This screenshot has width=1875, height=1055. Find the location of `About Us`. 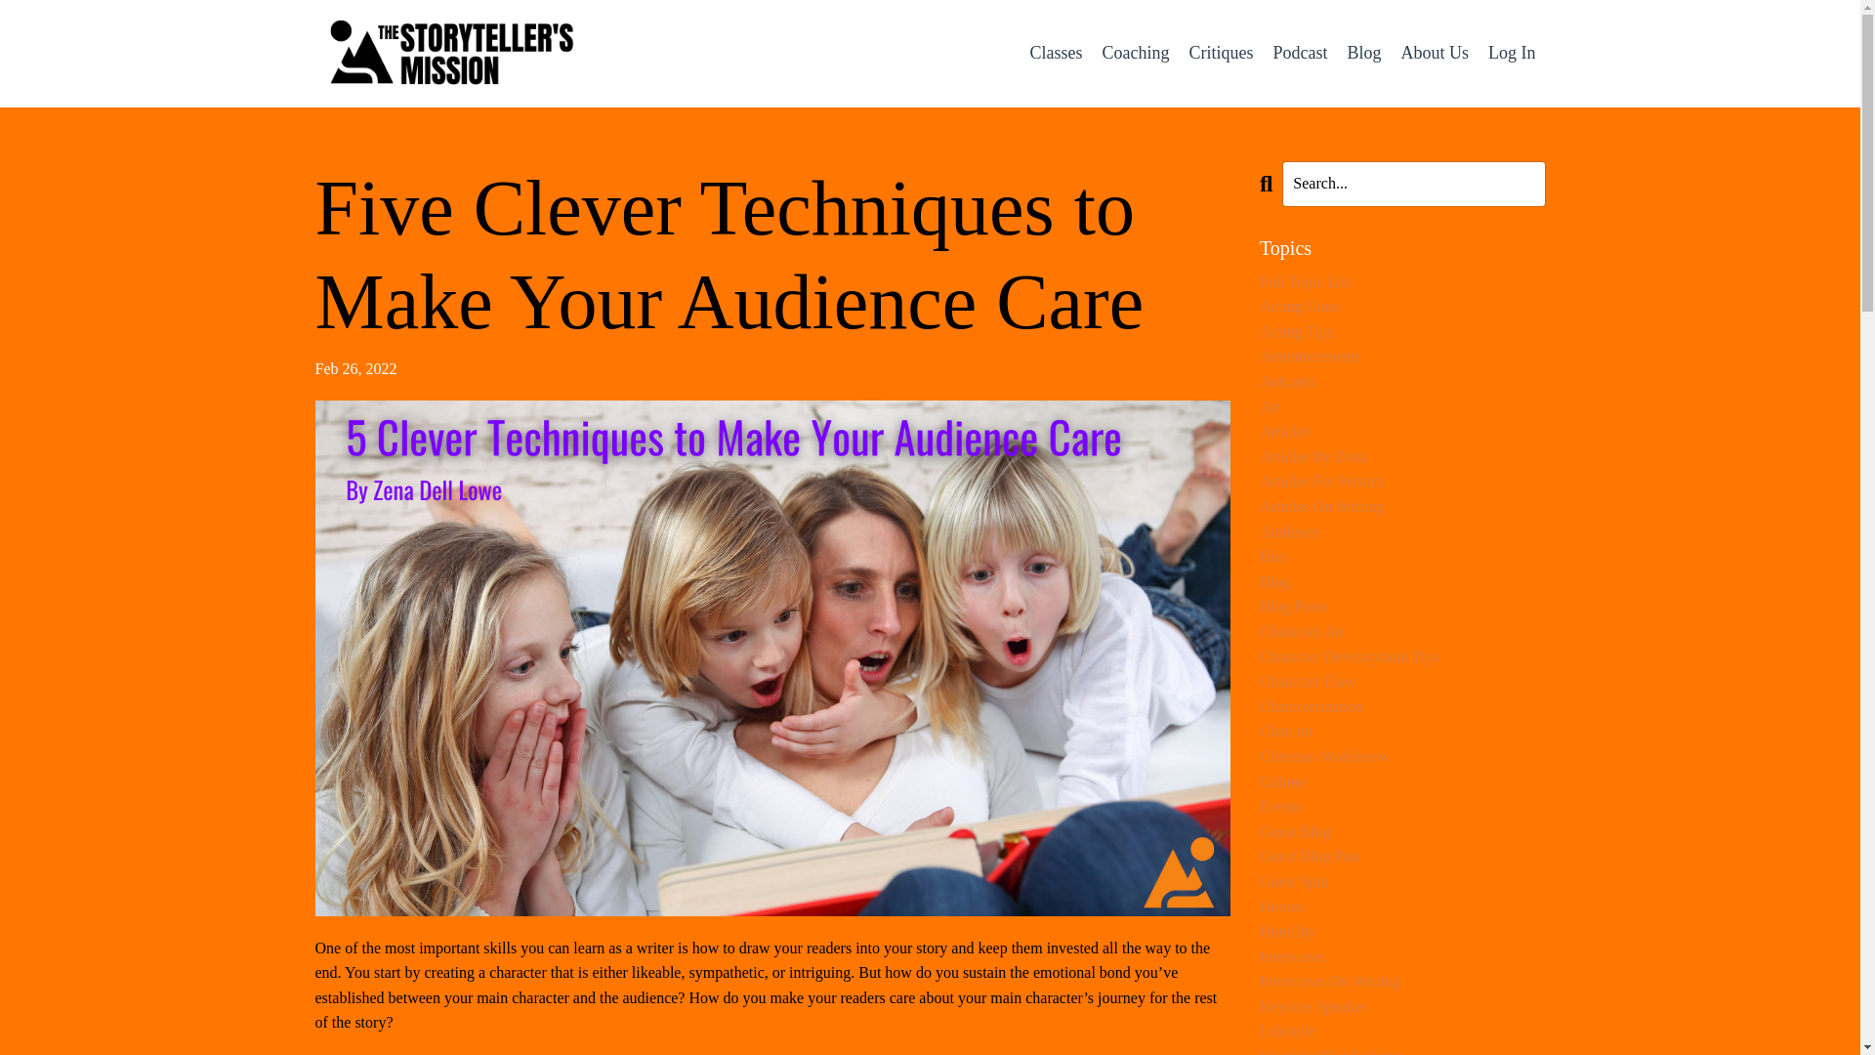

About Us is located at coordinates (1434, 53).